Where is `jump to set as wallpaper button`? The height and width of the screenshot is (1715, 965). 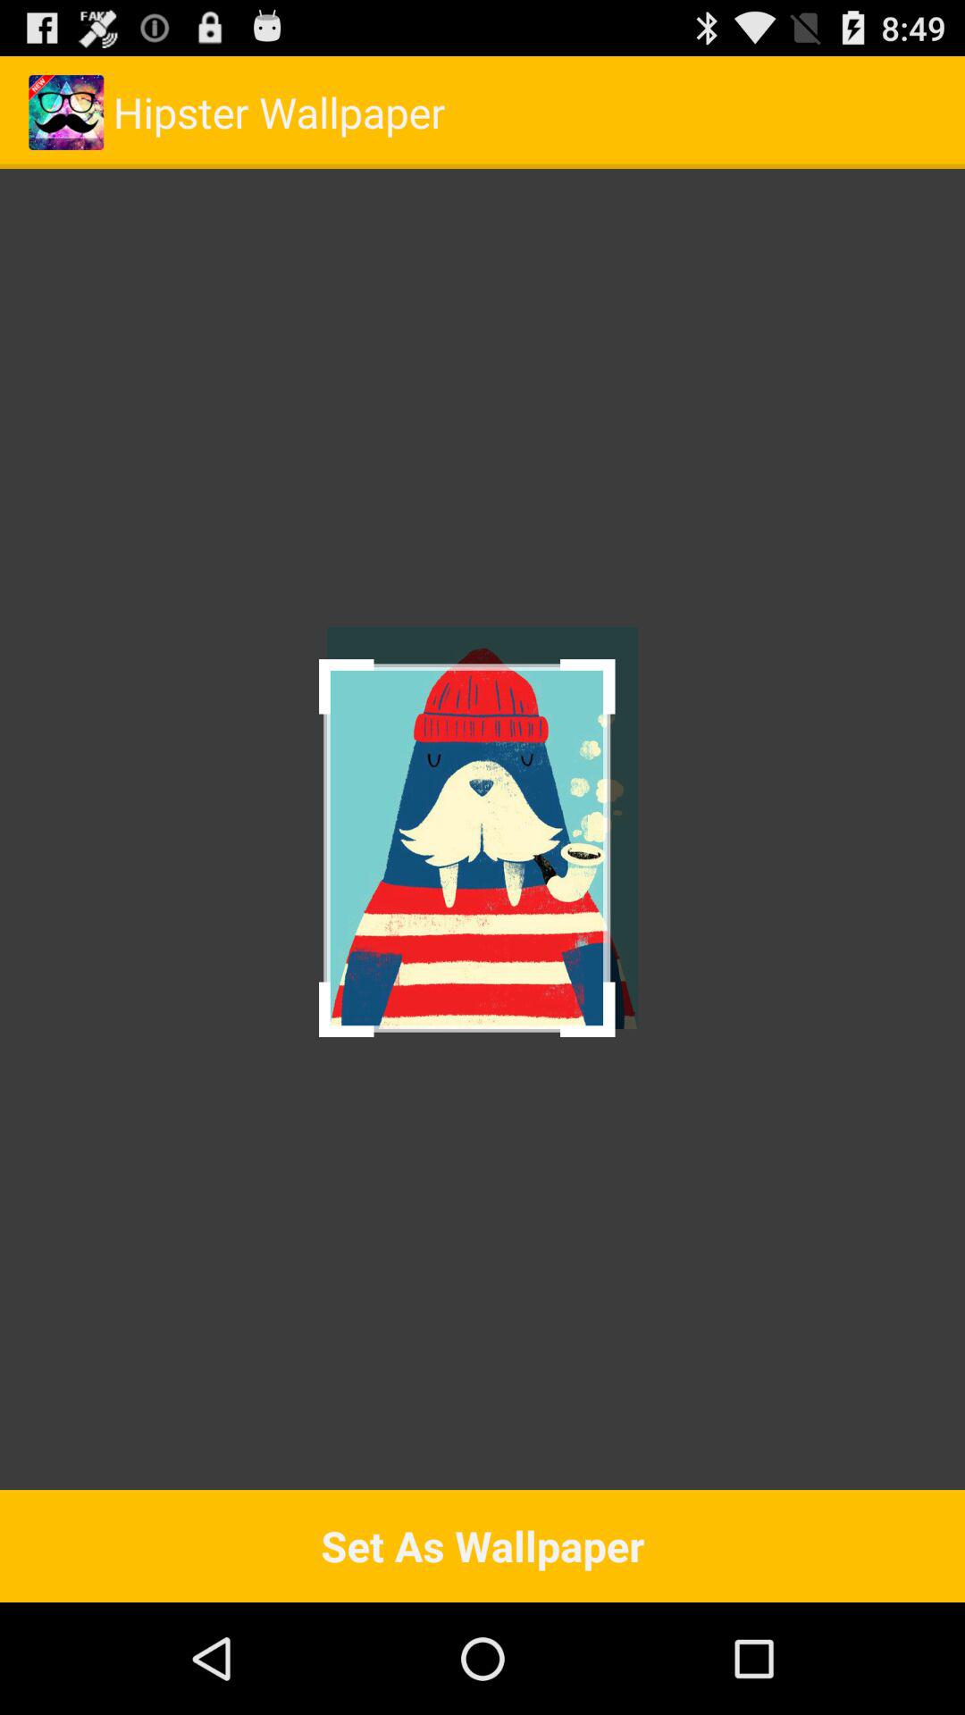 jump to set as wallpaper button is located at coordinates (482, 1545).